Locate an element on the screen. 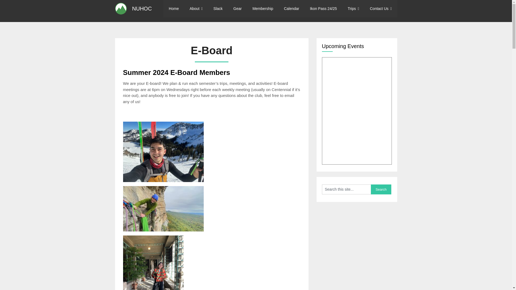 The image size is (516, 290). Trips is located at coordinates (354, 9).